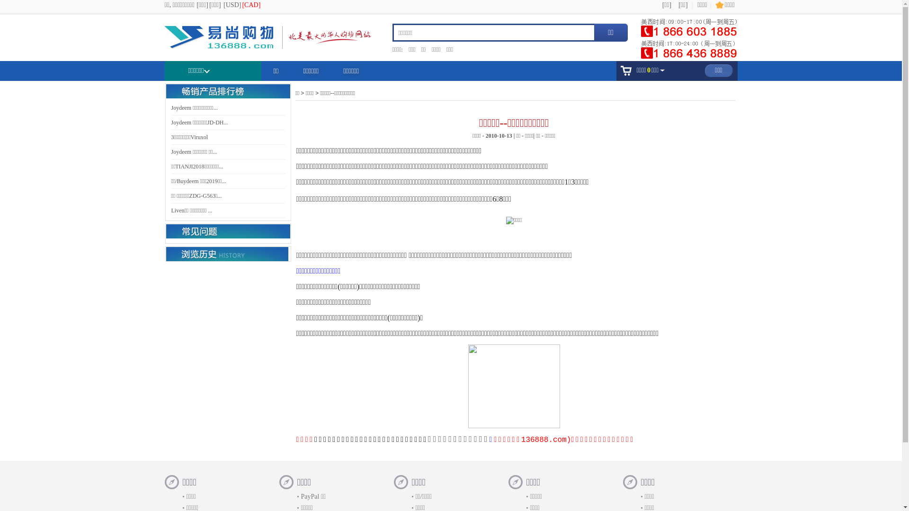 This screenshot has height=511, width=909. I want to click on [USD], so click(232, 5).